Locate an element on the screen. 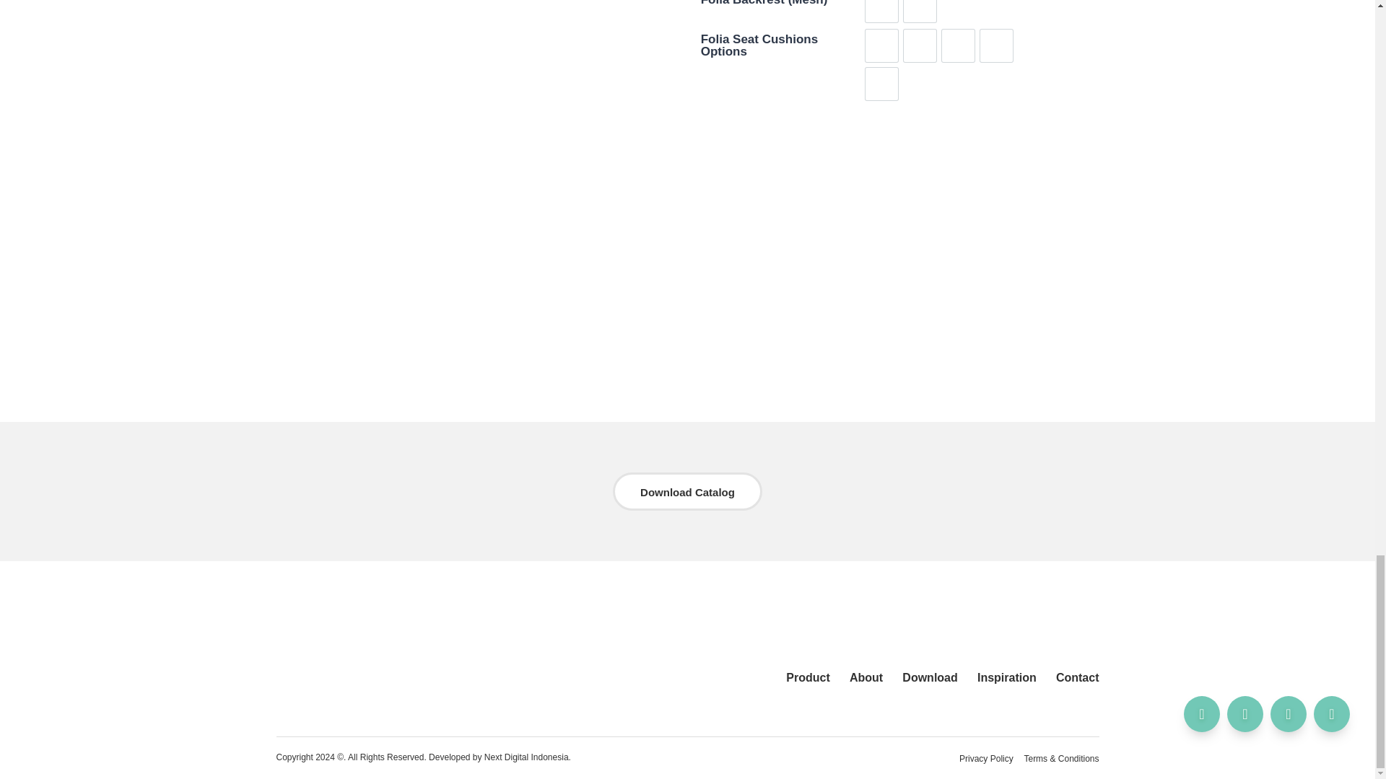 The width and height of the screenshot is (1386, 779). Black is located at coordinates (881, 12).